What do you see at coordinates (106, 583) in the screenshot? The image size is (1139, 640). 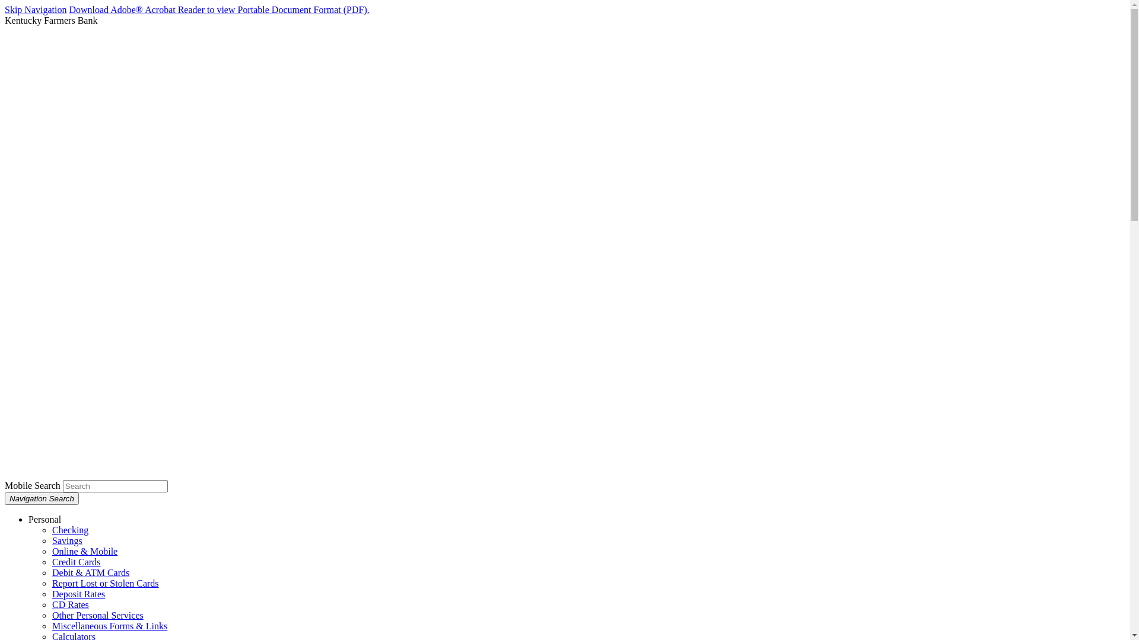 I see `Report Lost or Stolen Cards` at bounding box center [106, 583].